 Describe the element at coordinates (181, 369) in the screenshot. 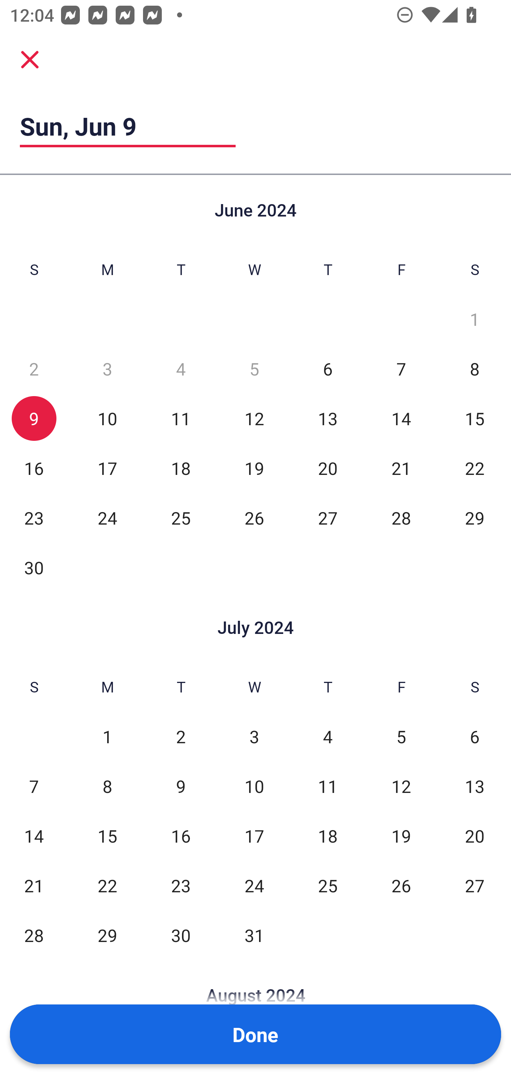

I see `4 Tue, Jun 4, Not Selected` at that location.